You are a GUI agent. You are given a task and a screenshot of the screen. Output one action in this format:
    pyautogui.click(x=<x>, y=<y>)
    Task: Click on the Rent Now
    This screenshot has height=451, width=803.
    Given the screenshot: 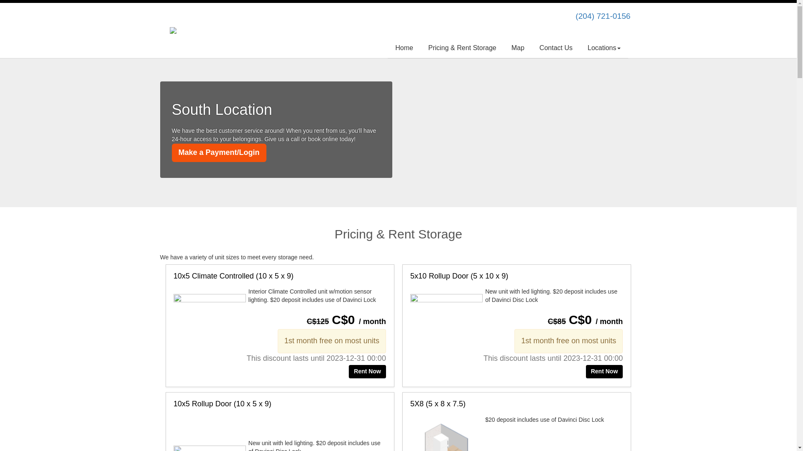 What is the action you would take?
    pyautogui.click(x=367, y=372)
    